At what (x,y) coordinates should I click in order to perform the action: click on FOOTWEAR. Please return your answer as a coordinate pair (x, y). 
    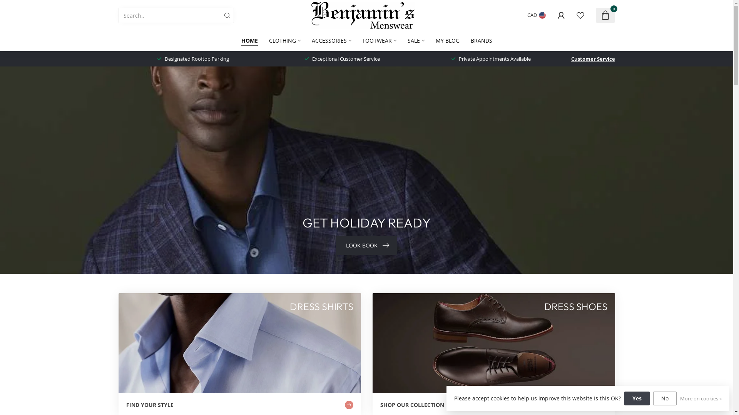
    Looking at the image, I should click on (380, 41).